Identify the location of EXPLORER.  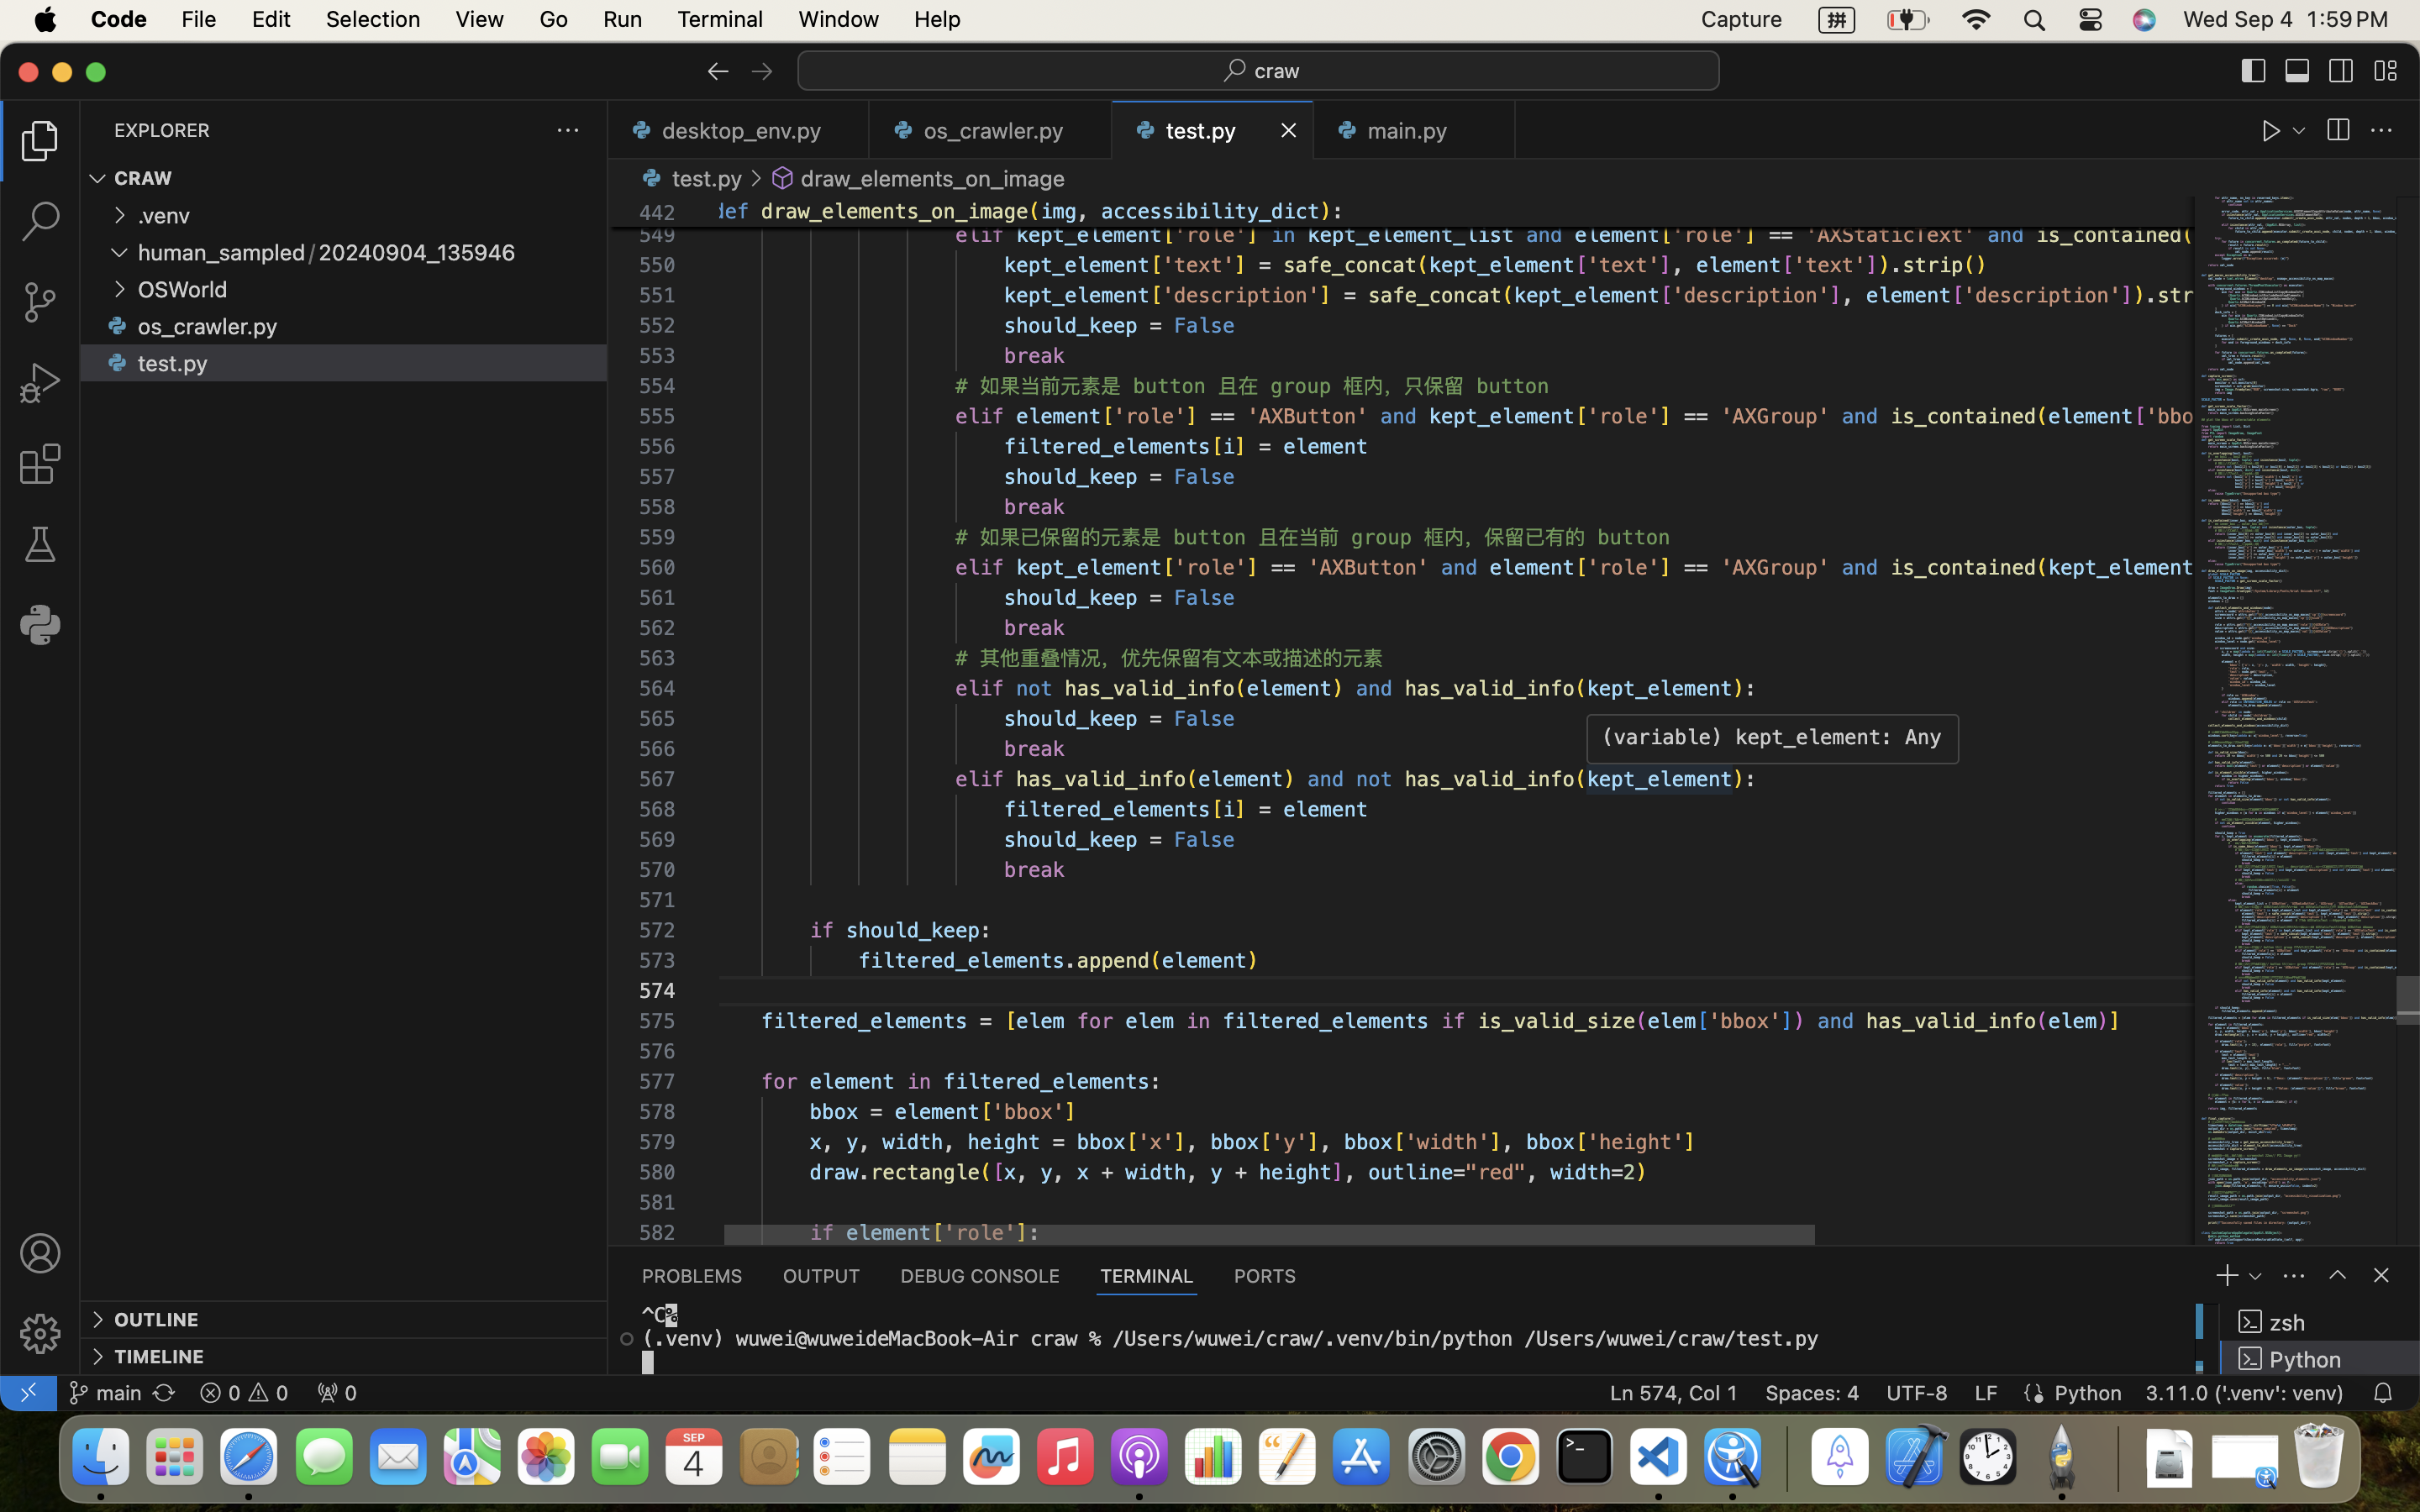
(162, 130).